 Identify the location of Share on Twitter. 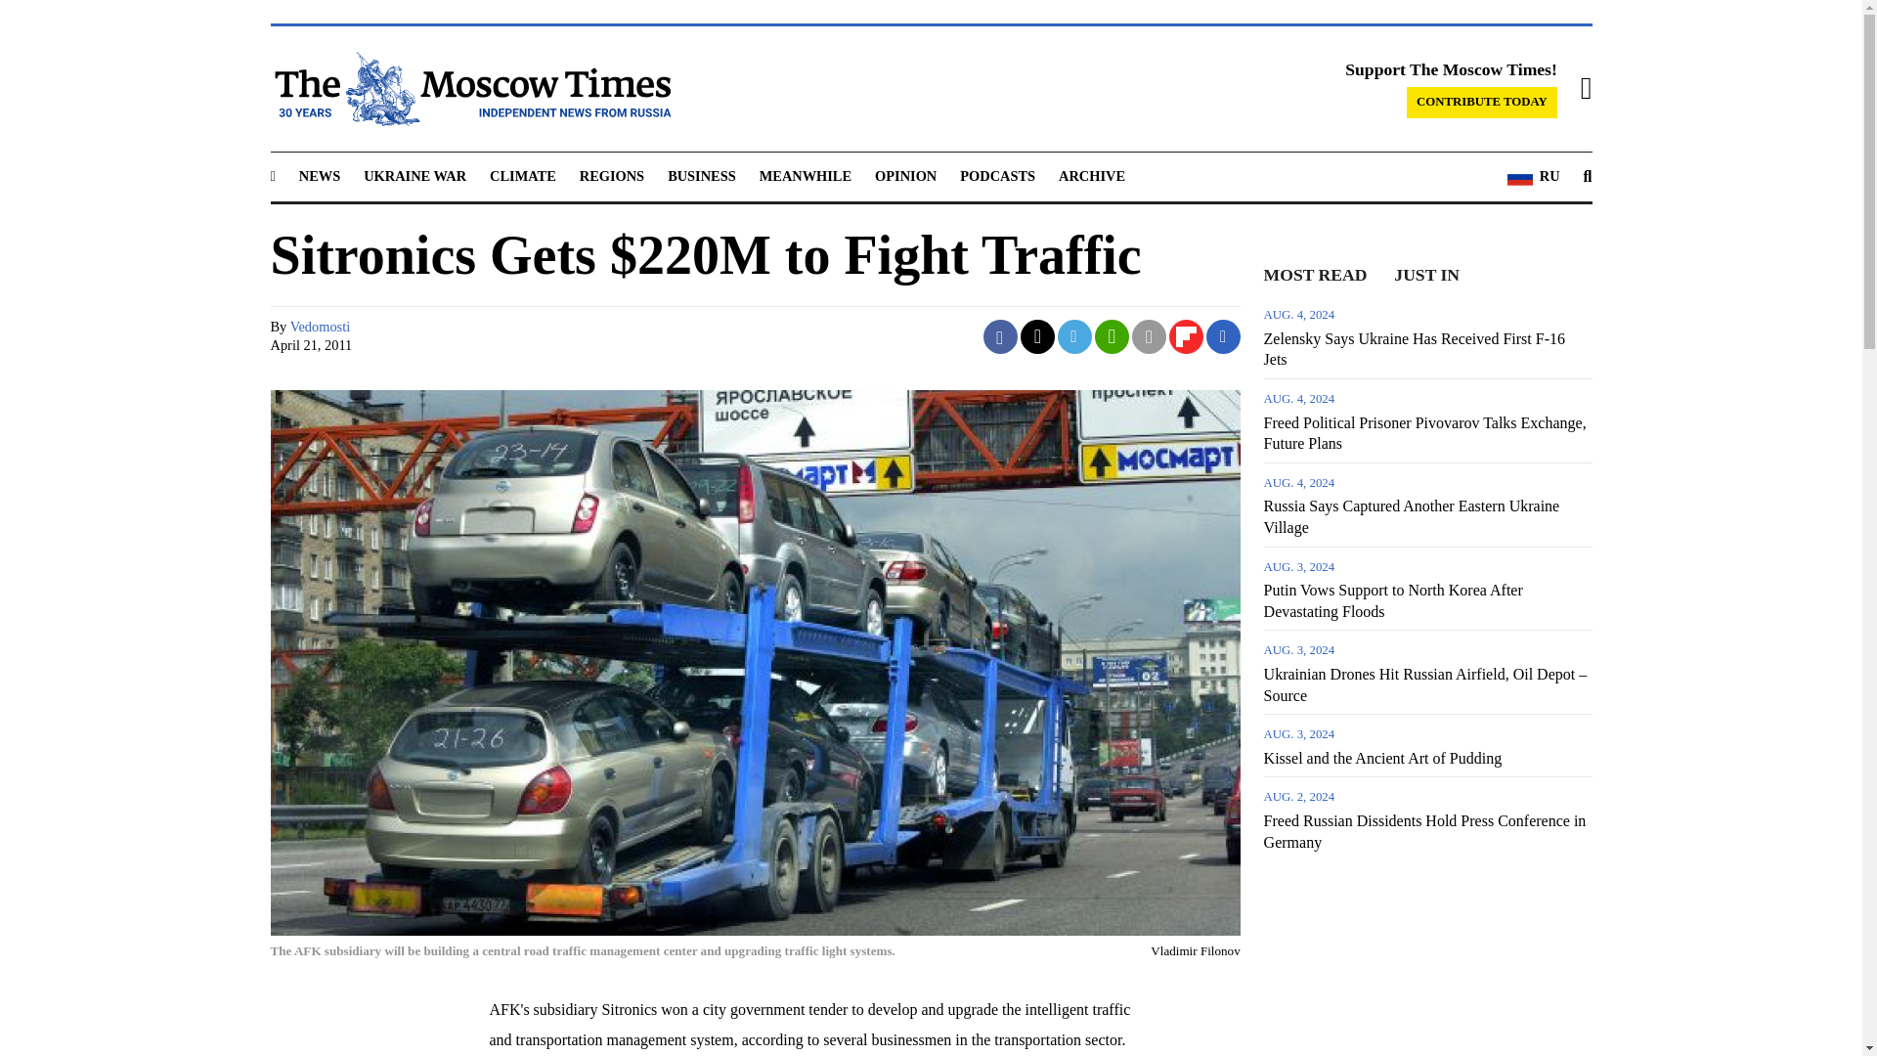
(1038, 336).